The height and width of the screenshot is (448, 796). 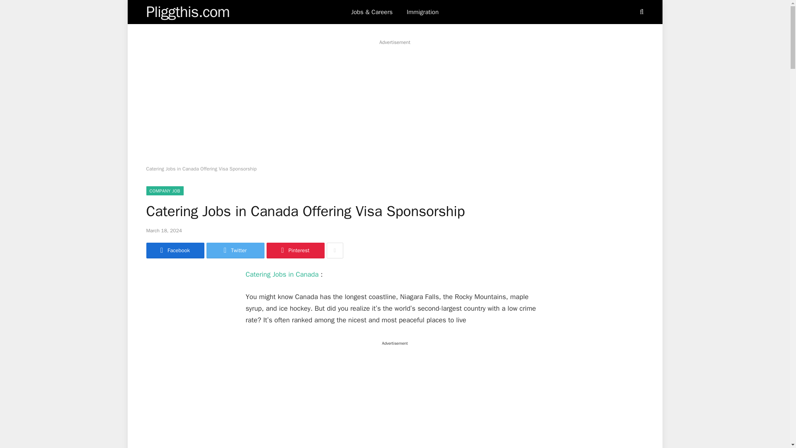 What do you see at coordinates (235, 251) in the screenshot?
I see `Twitter` at bounding box center [235, 251].